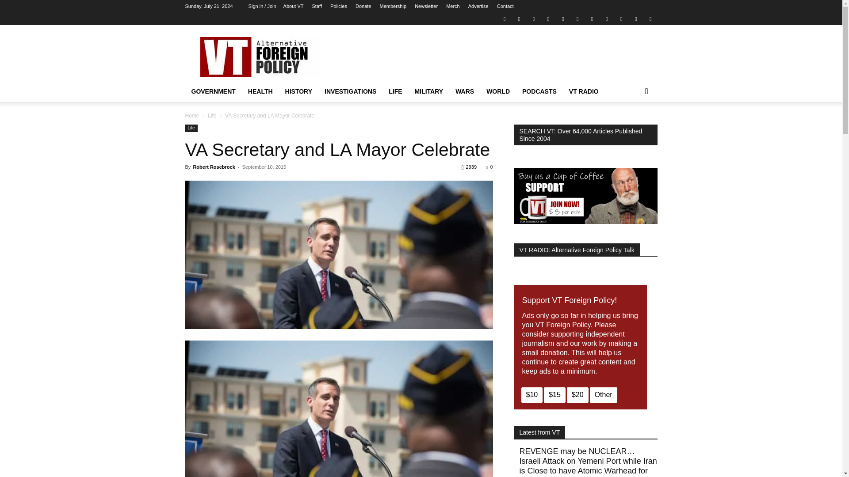 The width and height of the screenshot is (849, 477). I want to click on Blogger, so click(504, 19).